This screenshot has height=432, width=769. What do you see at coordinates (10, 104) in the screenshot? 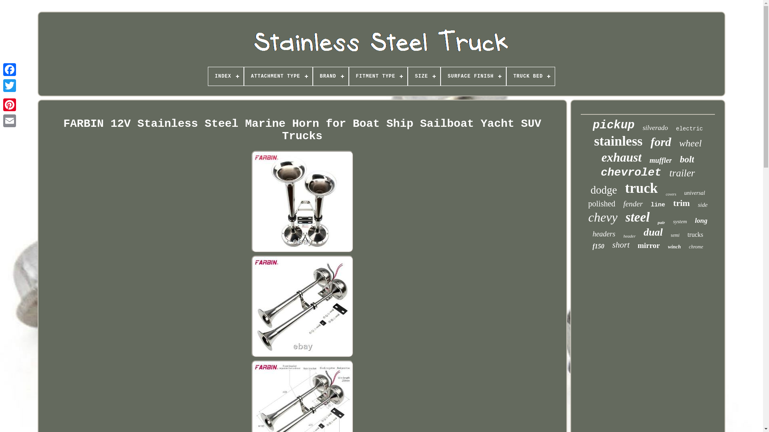
I see `Pinterest` at bounding box center [10, 104].